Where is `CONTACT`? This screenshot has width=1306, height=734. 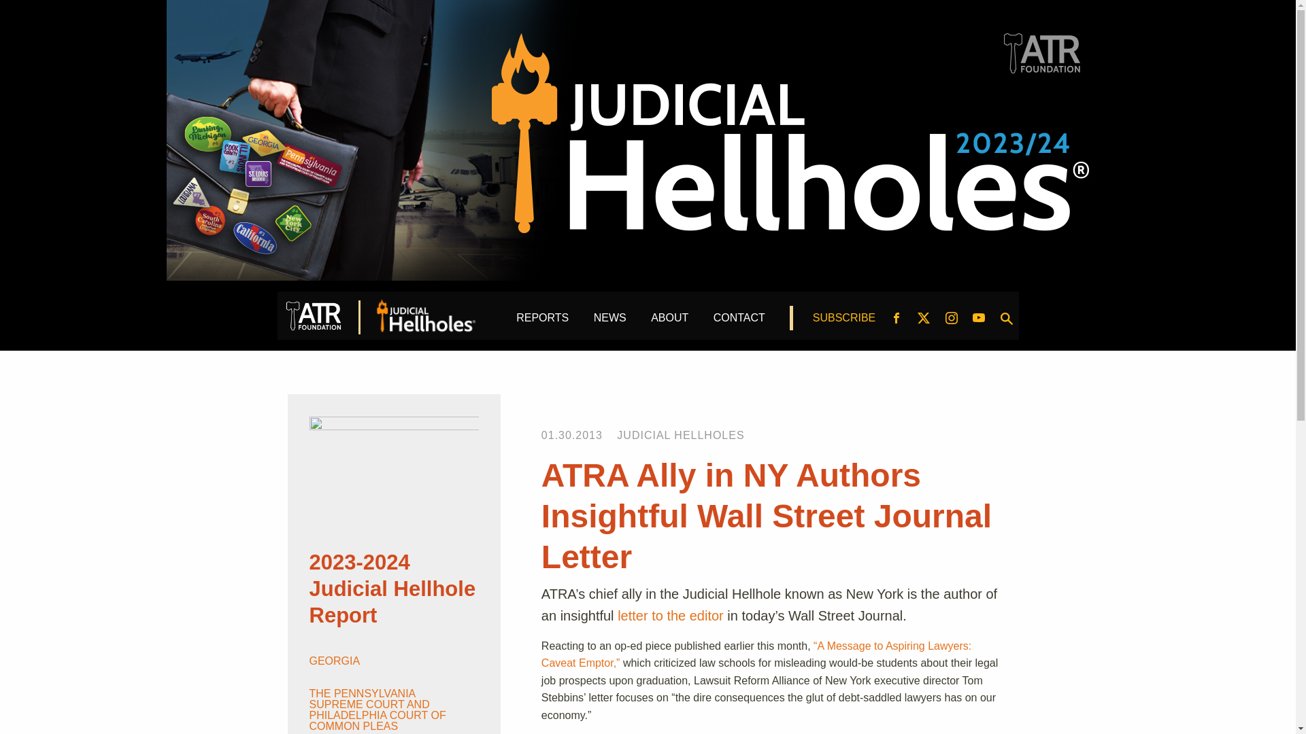
CONTACT is located at coordinates (739, 321).